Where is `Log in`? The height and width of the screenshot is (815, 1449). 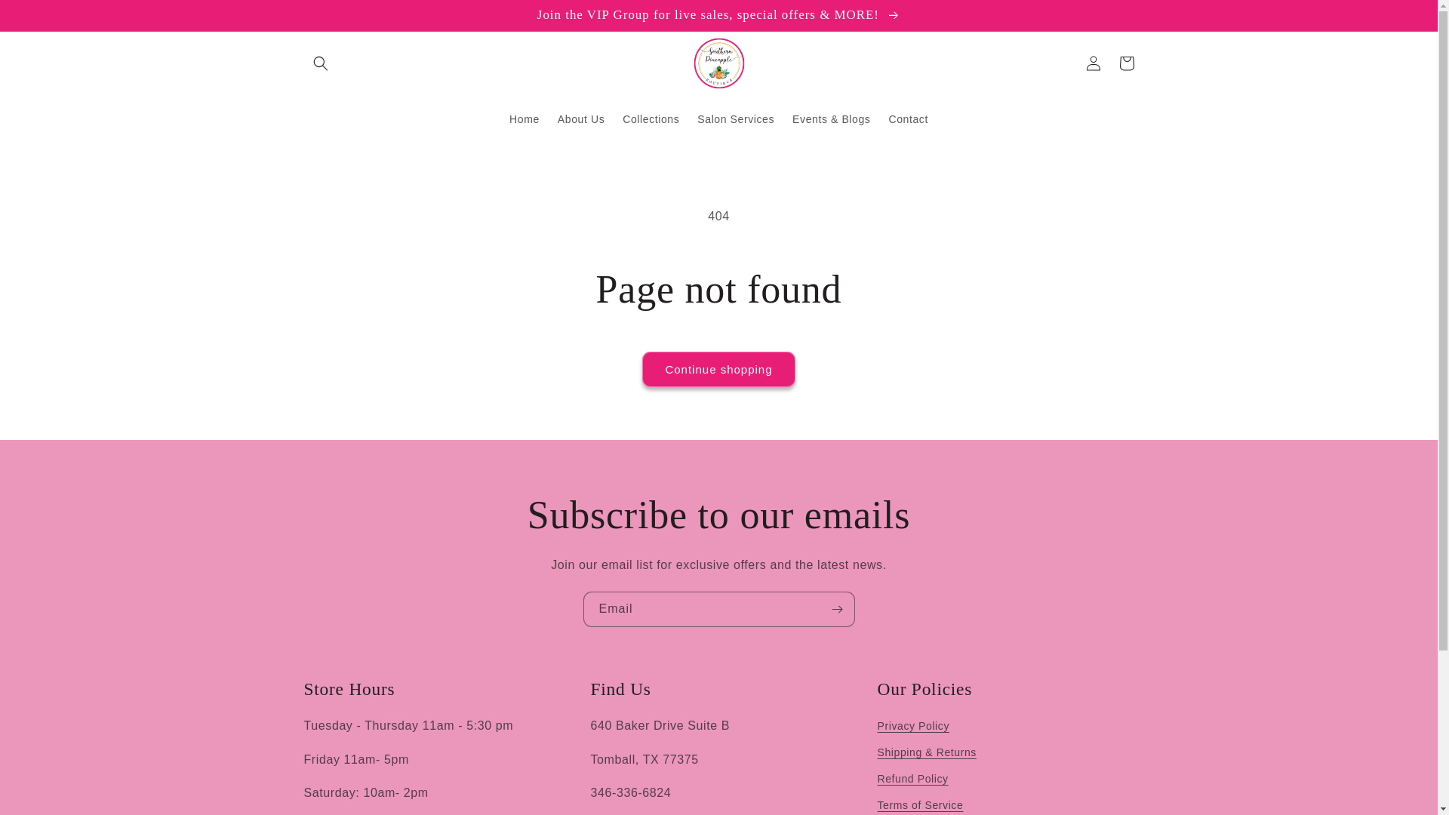
Log in is located at coordinates (1093, 63).